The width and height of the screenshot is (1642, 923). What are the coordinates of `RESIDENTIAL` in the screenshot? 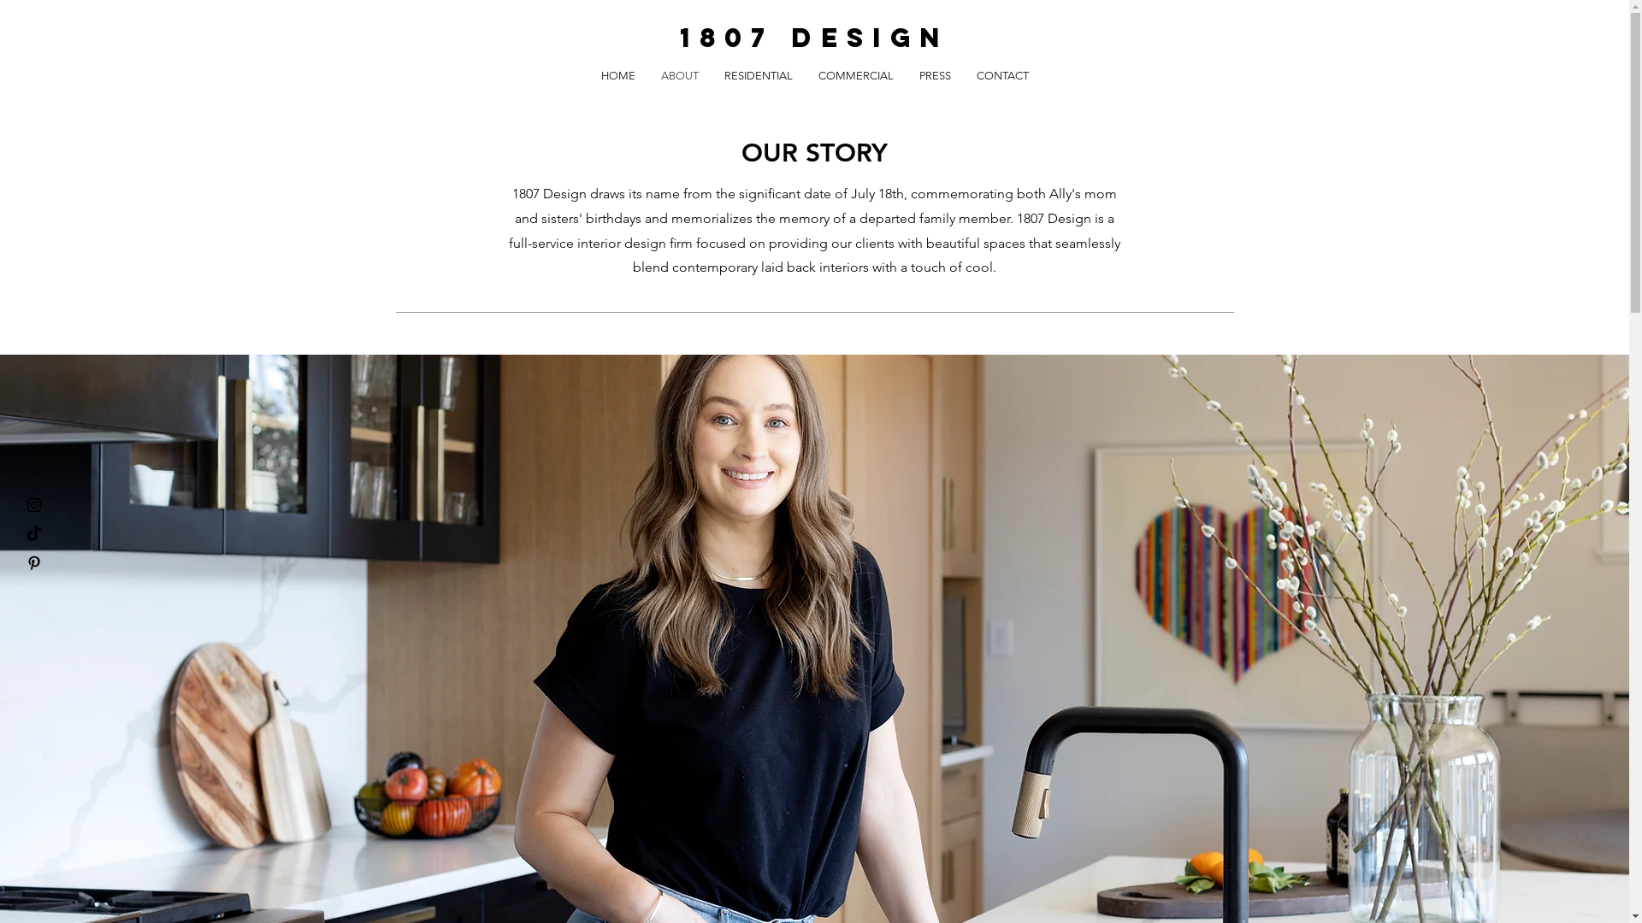 It's located at (759, 75).